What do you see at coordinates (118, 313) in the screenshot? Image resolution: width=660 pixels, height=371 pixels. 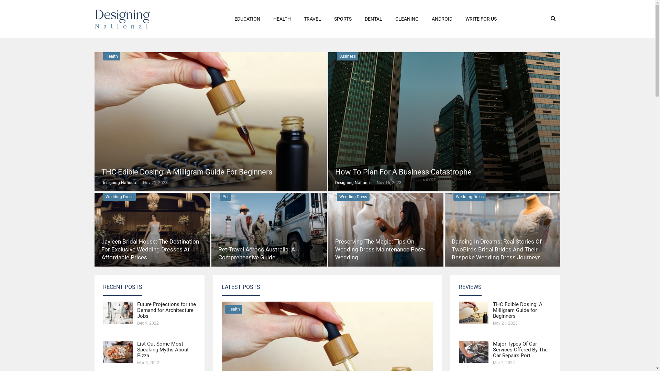 I see `Future Projections for the Demand for Architecture Jobs` at bounding box center [118, 313].